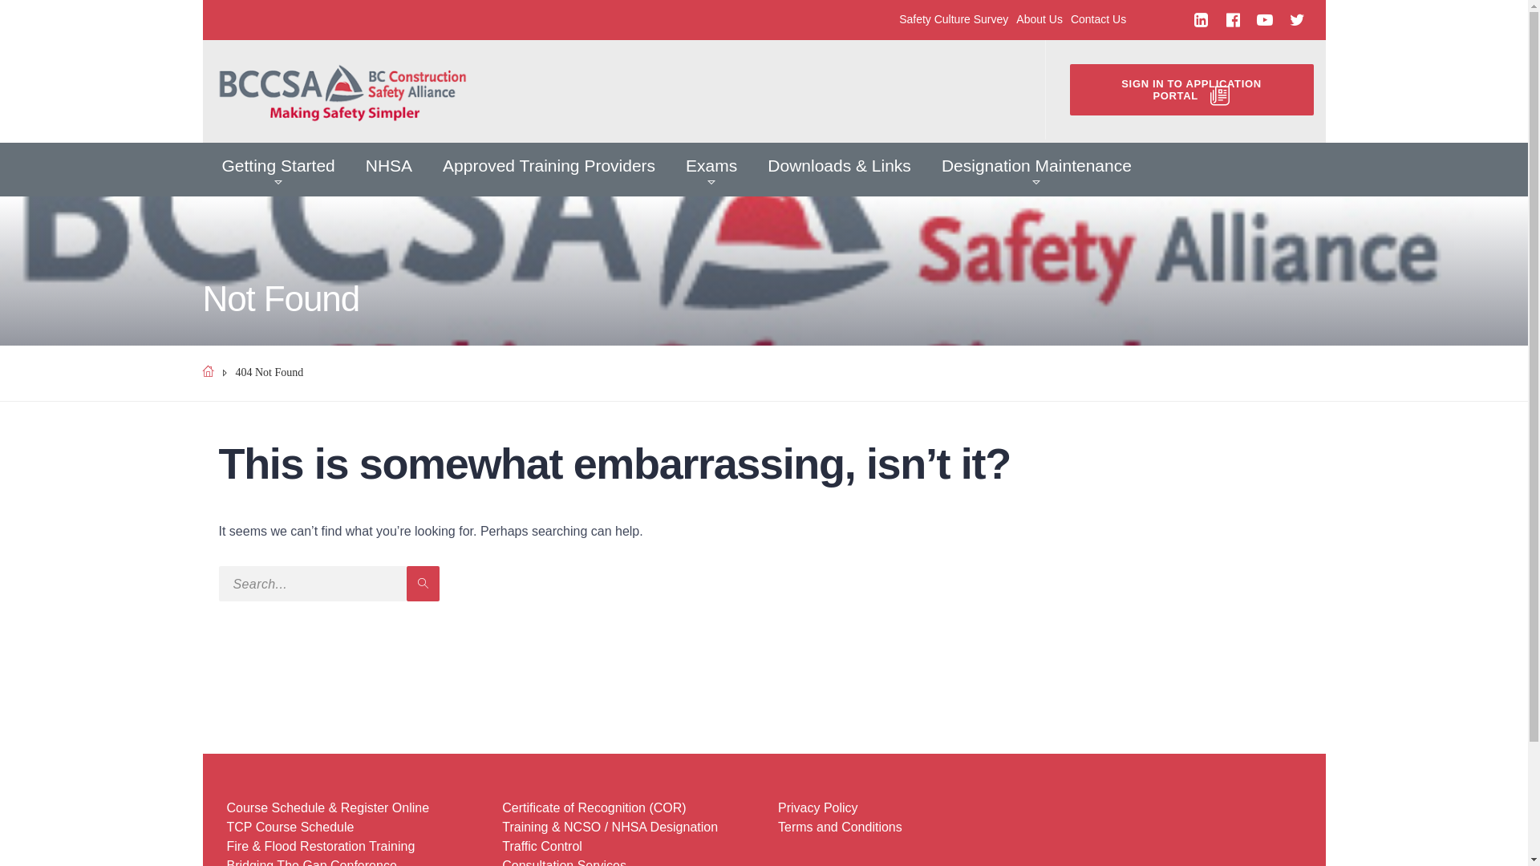 The height and width of the screenshot is (866, 1540). I want to click on Approved Training Providers, so click(549, 170).